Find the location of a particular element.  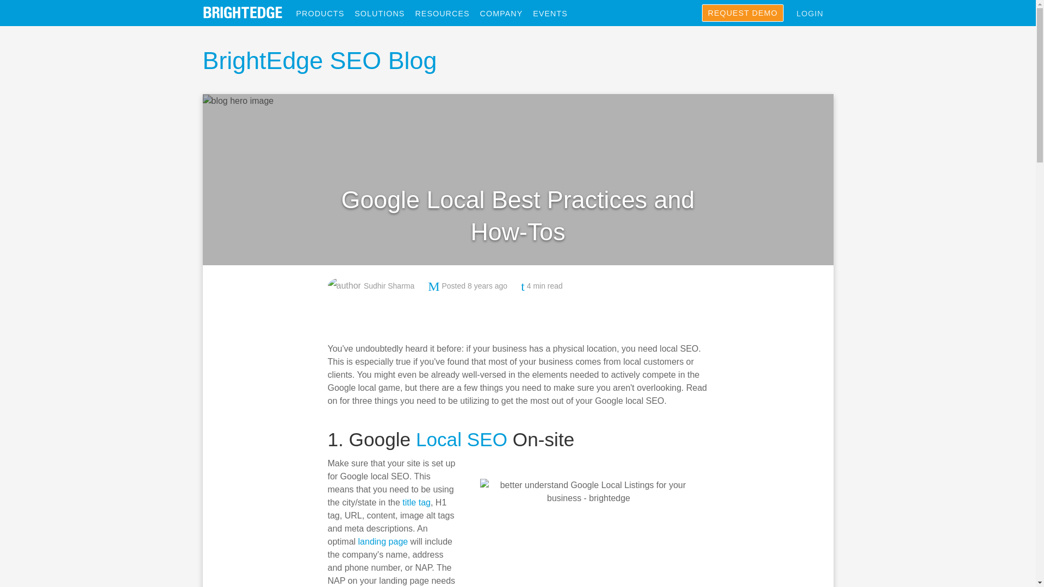

Resources is located at coordinates (447, 14).